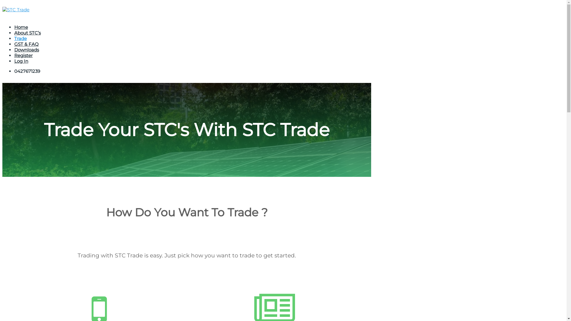 The height and width of the screenshot is (321, 571). Describe the element at coordinates (21, 27) in the screenshot. I see `Home` at that location.